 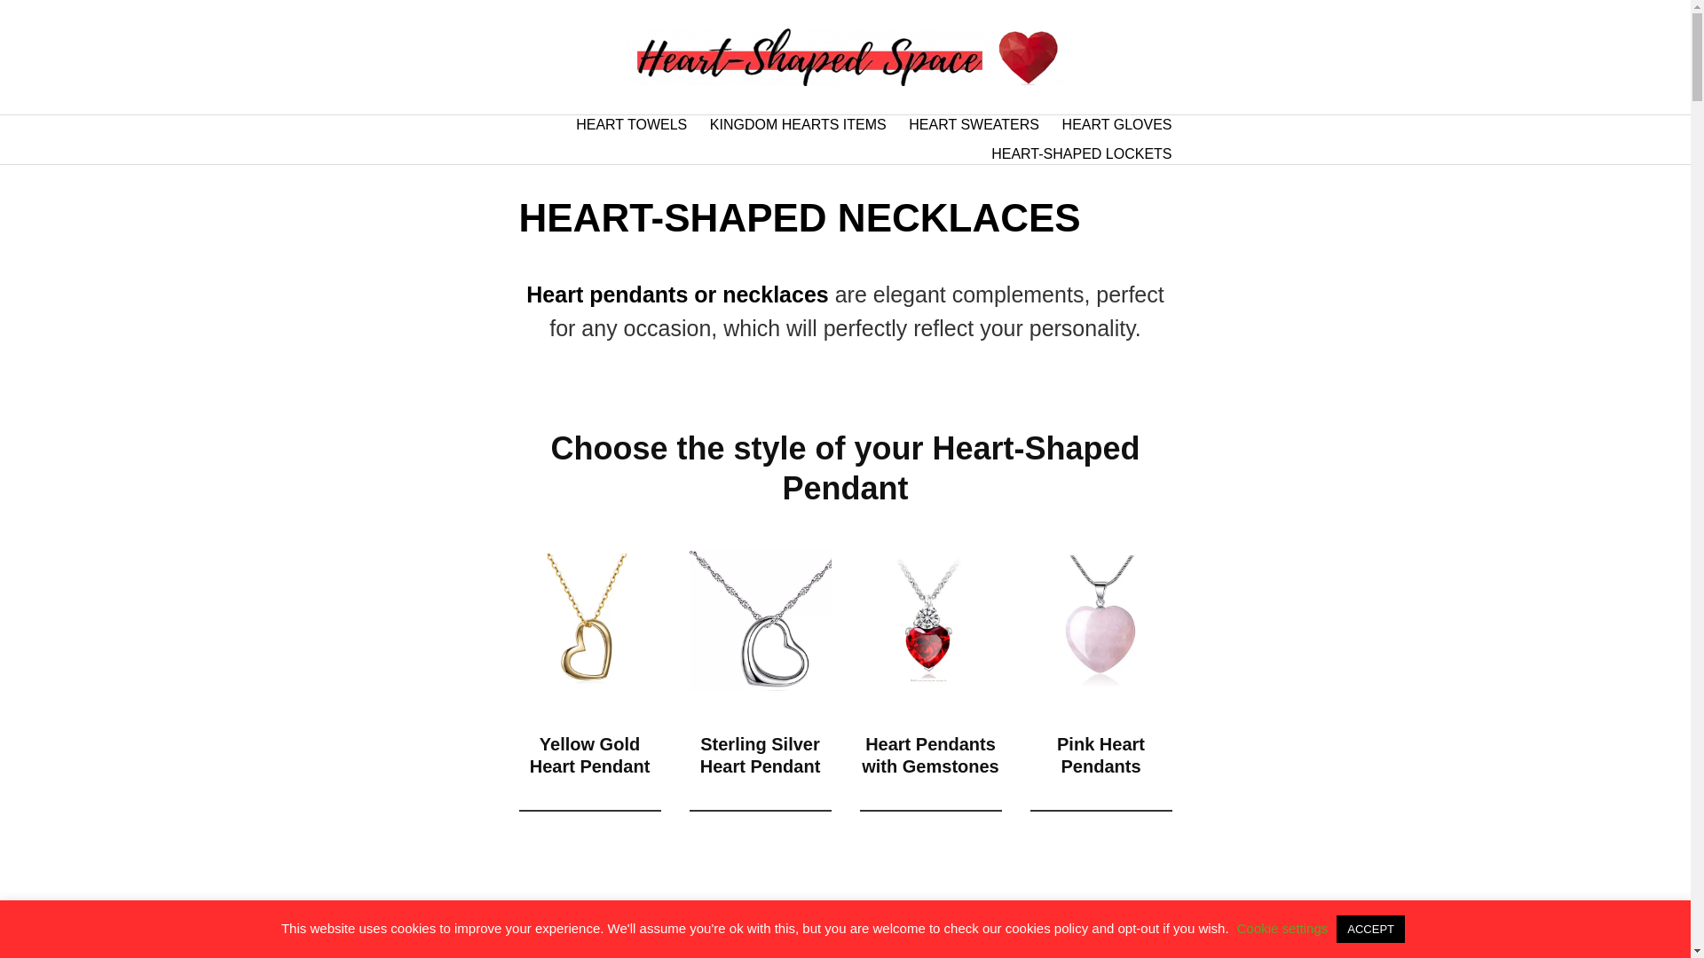 I want to click on HEART GLOVES, so click(x=1116, y=124).